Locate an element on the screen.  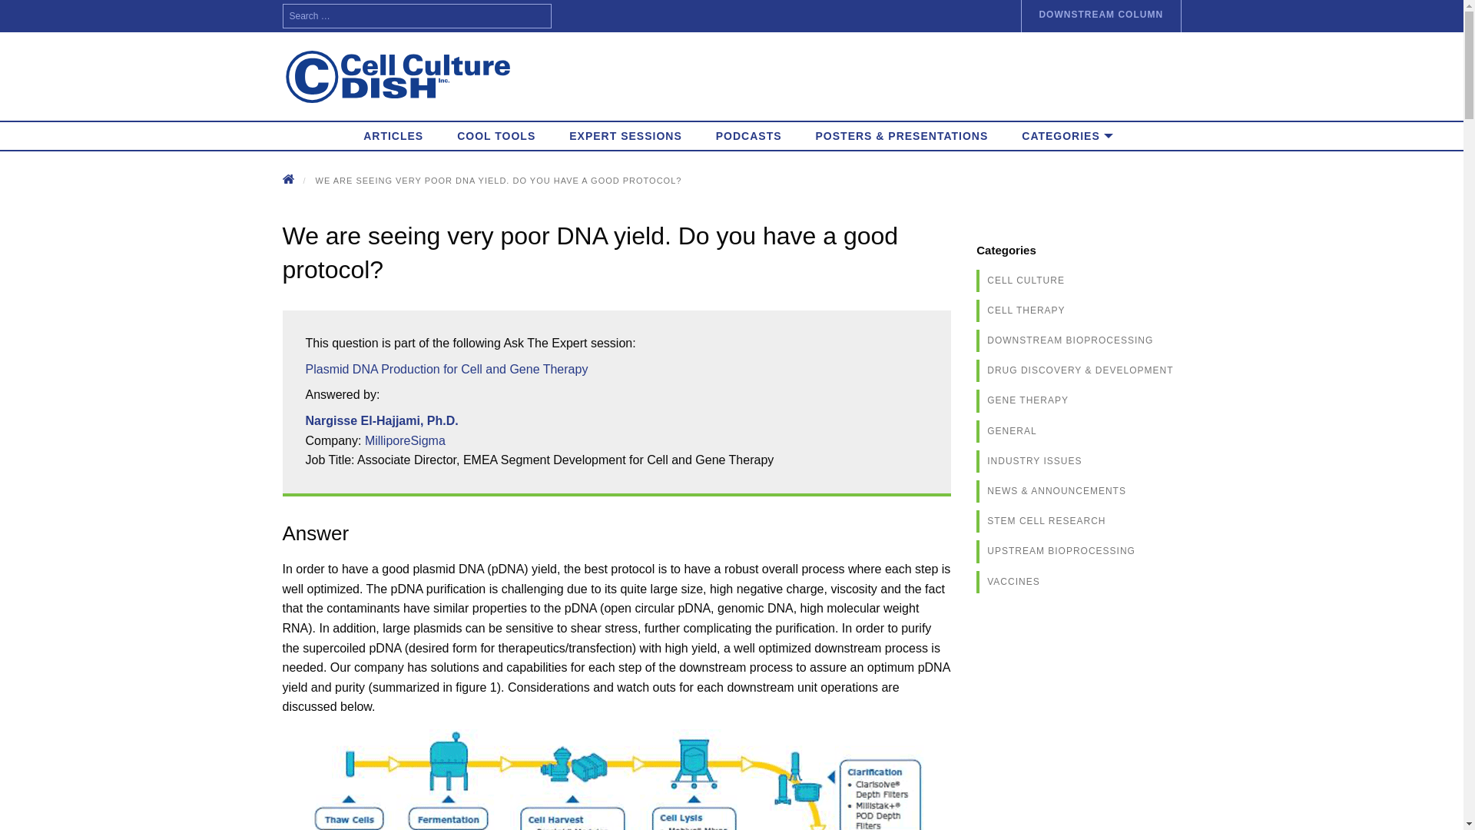
MilliporeSigma is located at coordinates (404, 440).